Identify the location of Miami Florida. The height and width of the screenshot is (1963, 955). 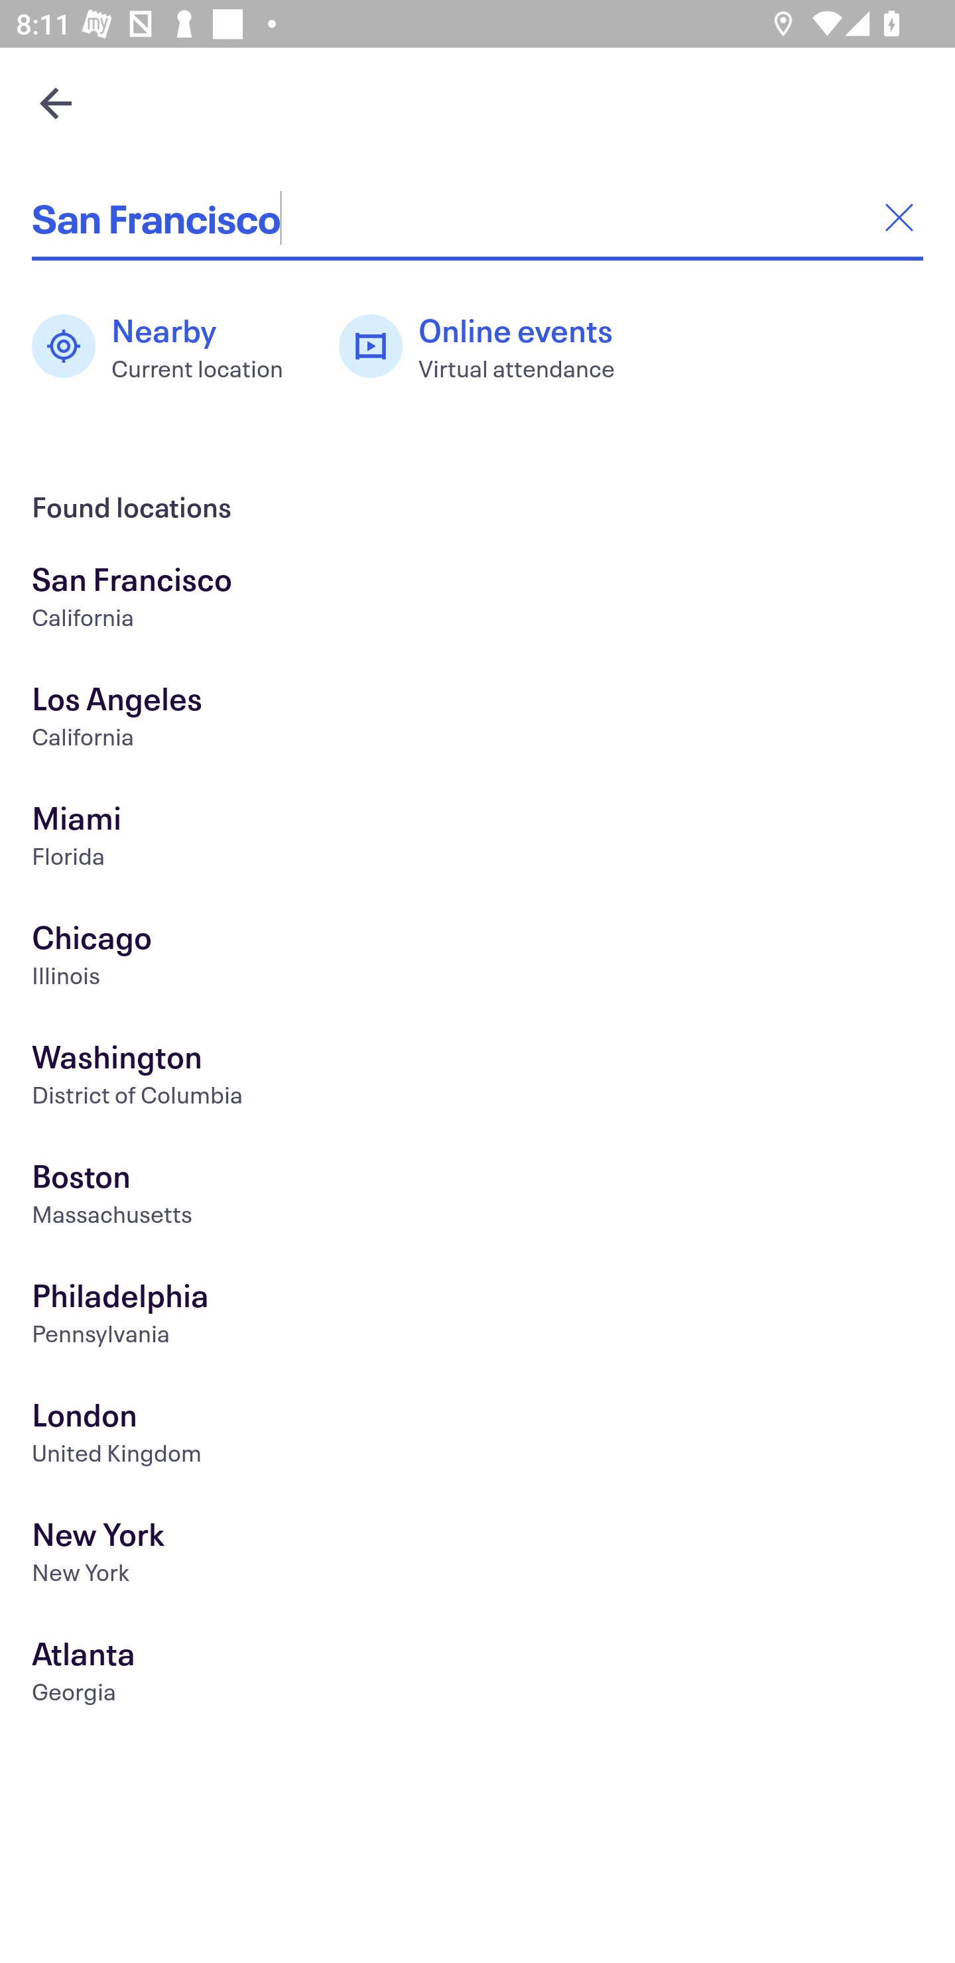
(477, 839).